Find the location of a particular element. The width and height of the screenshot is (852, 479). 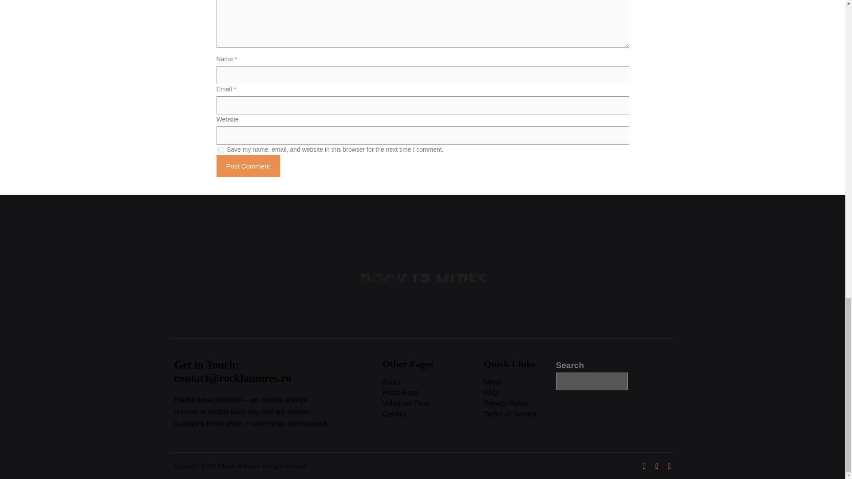

Terms of Service is located at coordinates (519, 414).